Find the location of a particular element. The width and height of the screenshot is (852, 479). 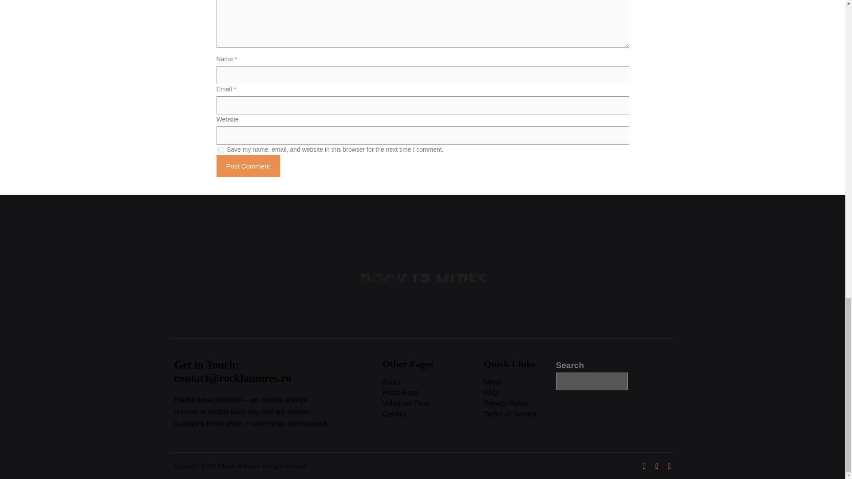

Terms of Service is located at coordinates (519, 414).